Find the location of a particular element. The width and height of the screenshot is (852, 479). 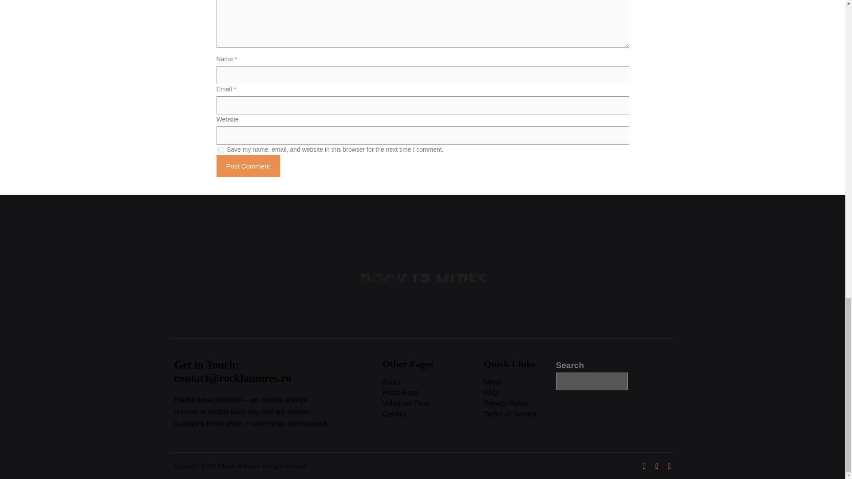

Terms of Service is located at coordinates (519, 414).